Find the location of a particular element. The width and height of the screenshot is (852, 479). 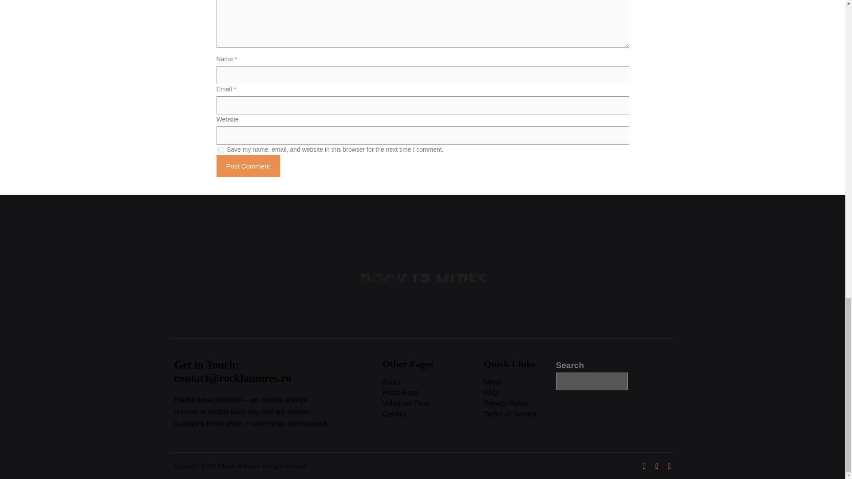

Terms of Service is located at coordinates (519, 414).